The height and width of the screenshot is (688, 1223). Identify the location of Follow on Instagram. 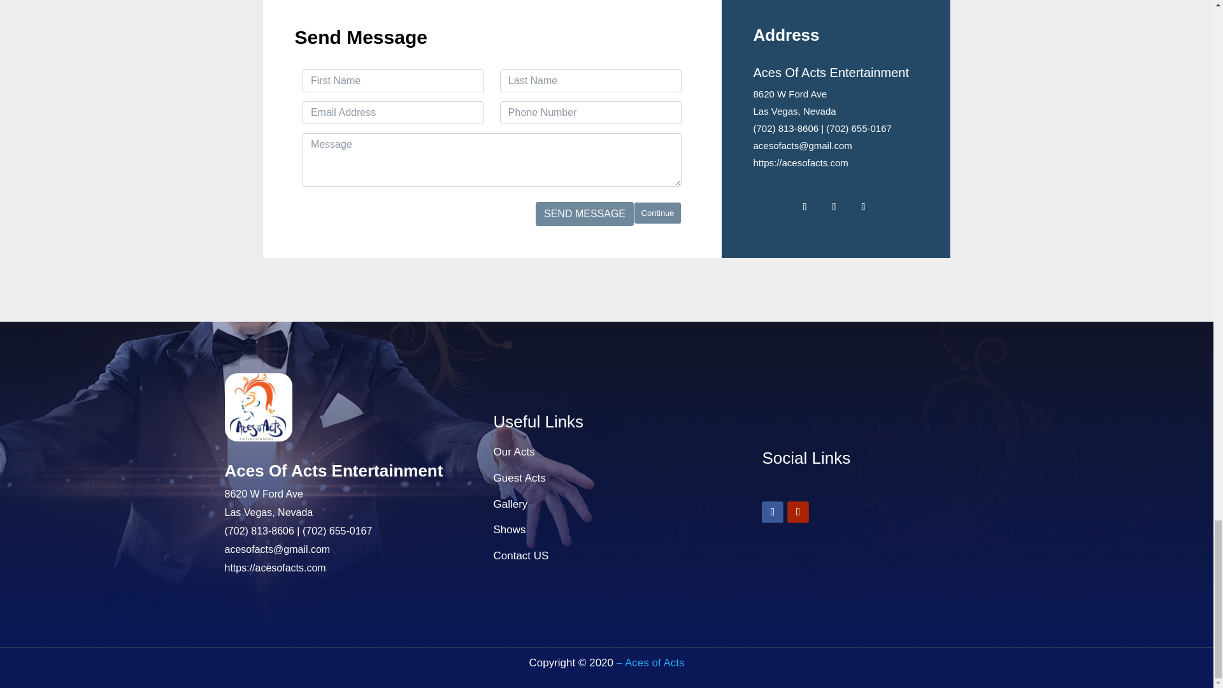
(862, 206).